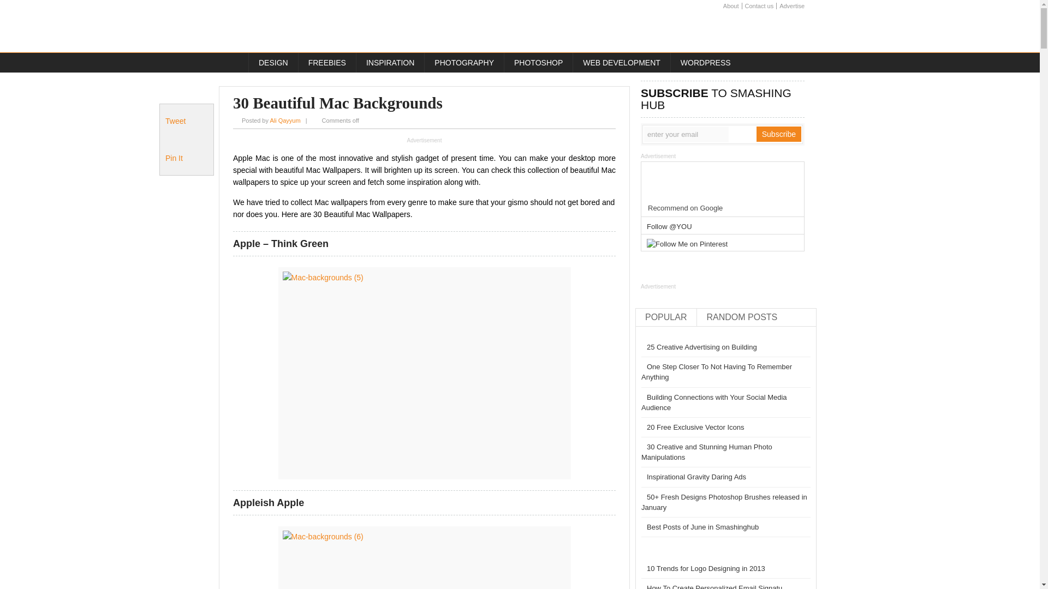 Image resolution: width=1048 pixels, height=589 pixels. What do you see at coordinates (390, 62) in the screenshot?
I see `INSPIRATION` at bounding box center [390, 62].